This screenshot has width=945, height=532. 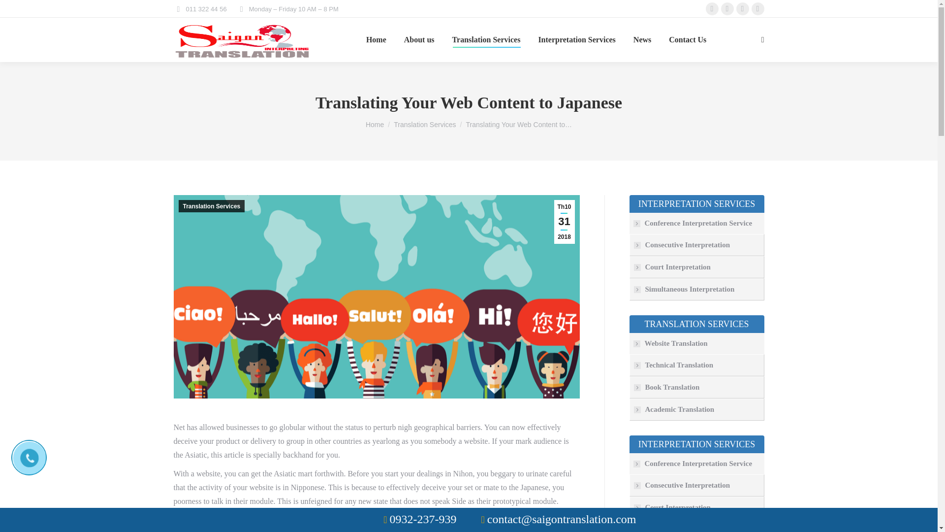 I want to click on Home, so click(x=375, y=125).